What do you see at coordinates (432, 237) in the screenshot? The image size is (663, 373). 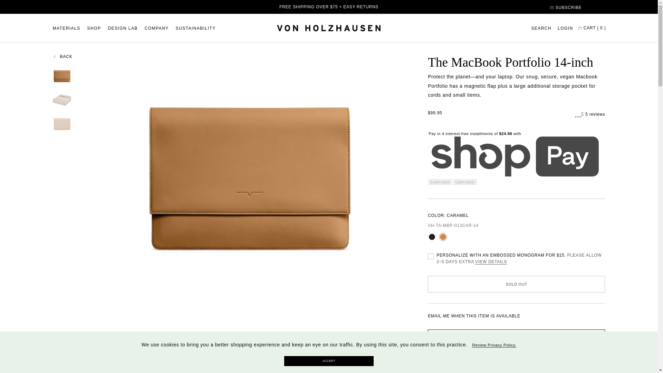 I see `The MacBook Portfolio 14-inch in Black` at bounding box center [432, 237].